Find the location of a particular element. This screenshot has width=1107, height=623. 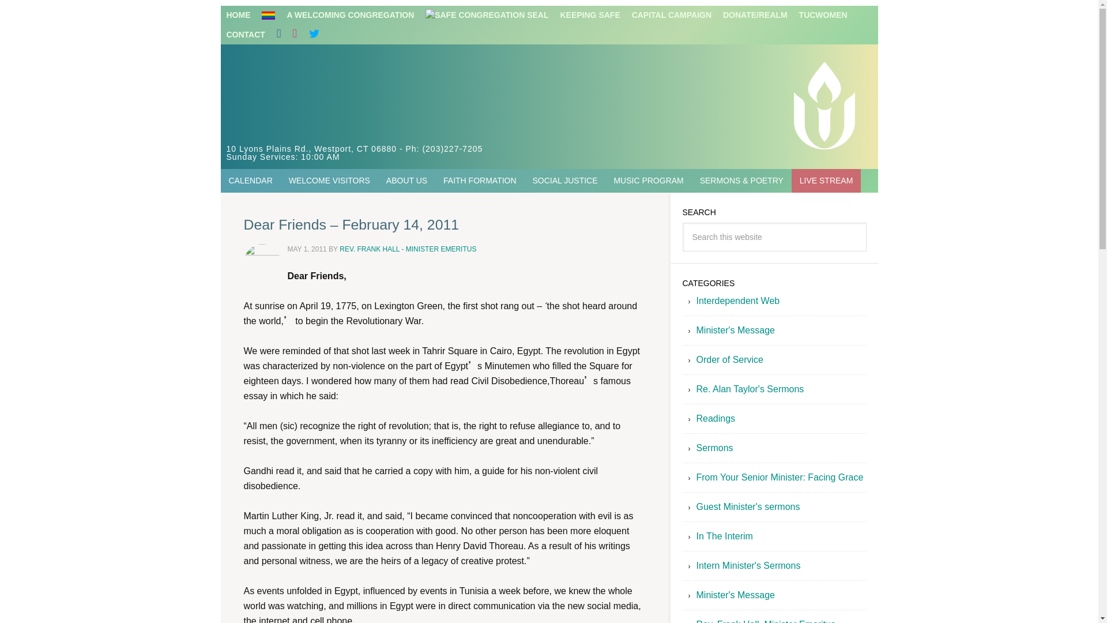

TUCWOMEN is located at coordinates (823, 15).